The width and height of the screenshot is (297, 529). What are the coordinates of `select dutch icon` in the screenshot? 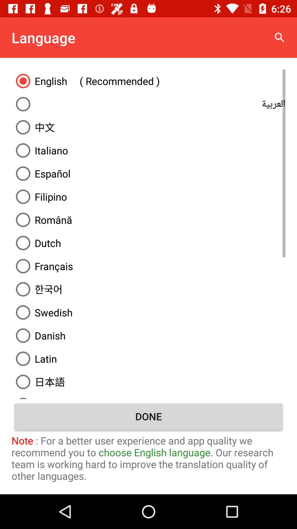 It's located at (148, 243).